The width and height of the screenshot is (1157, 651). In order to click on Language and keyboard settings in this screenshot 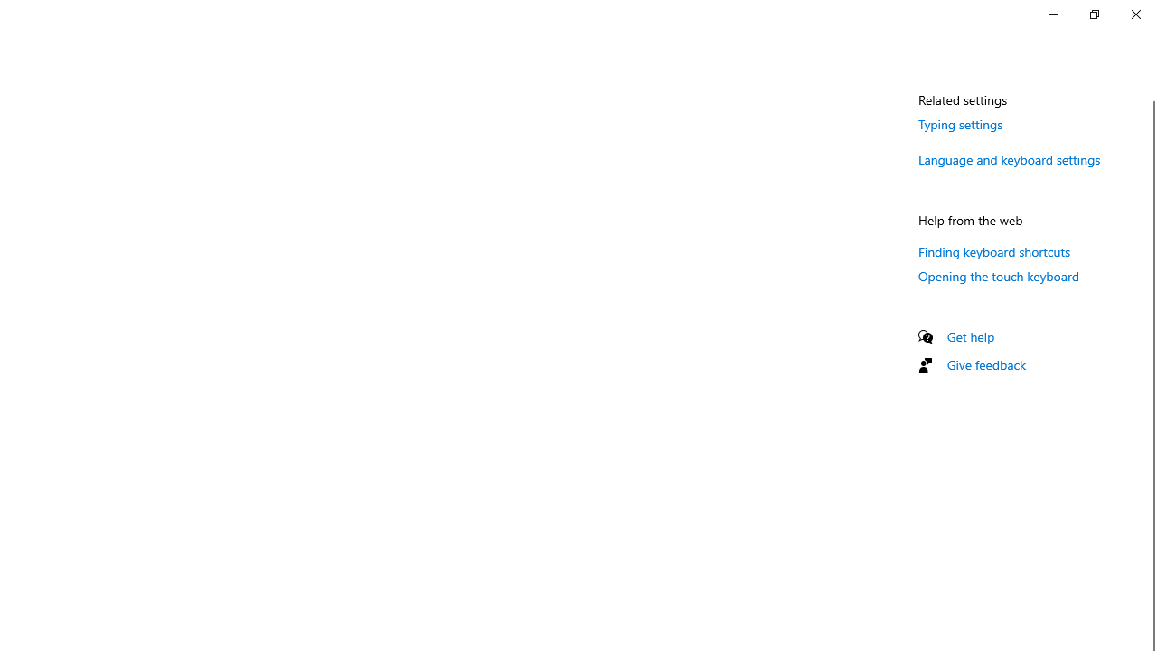, I will do `click(1010, 159)`.